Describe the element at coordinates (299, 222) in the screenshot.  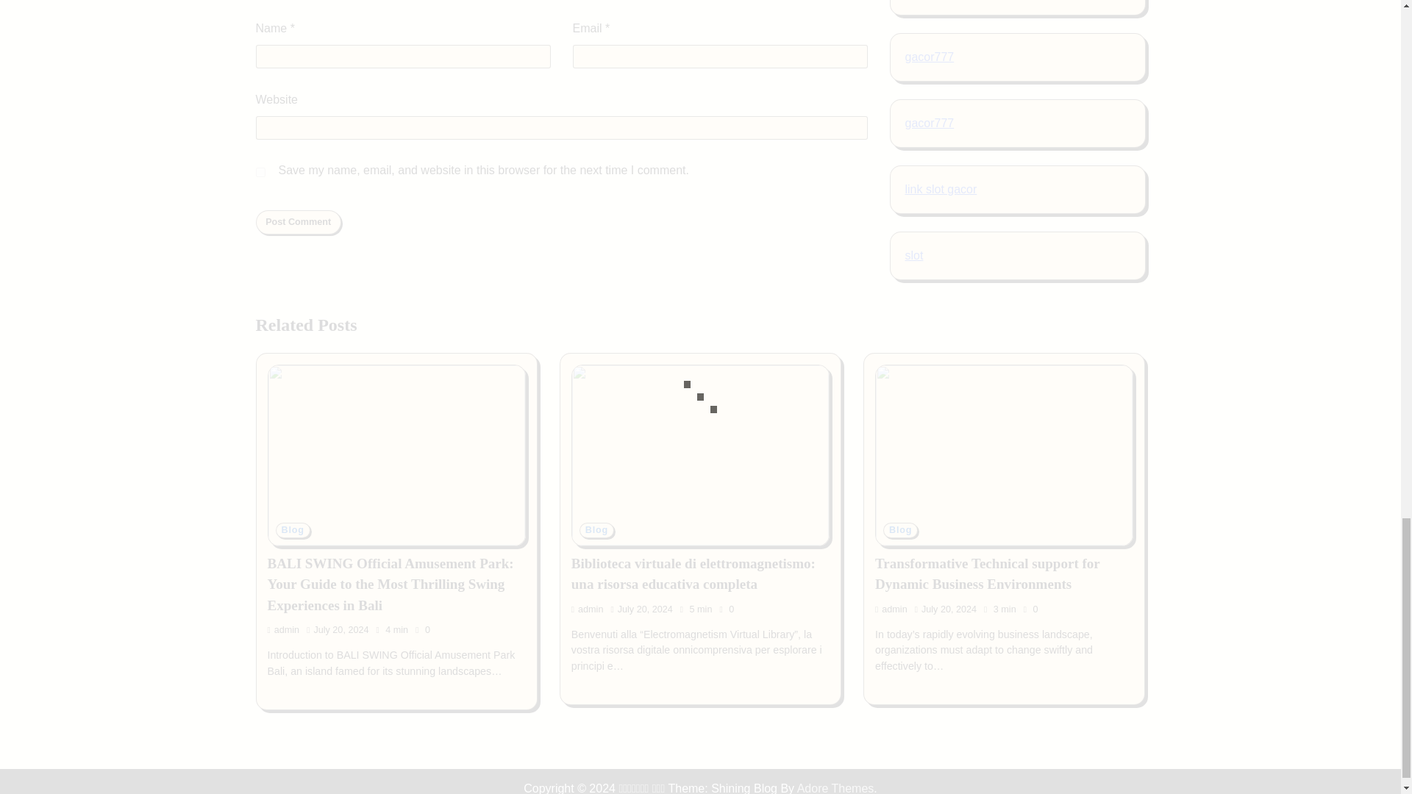
I see `Post Comment` at that location.